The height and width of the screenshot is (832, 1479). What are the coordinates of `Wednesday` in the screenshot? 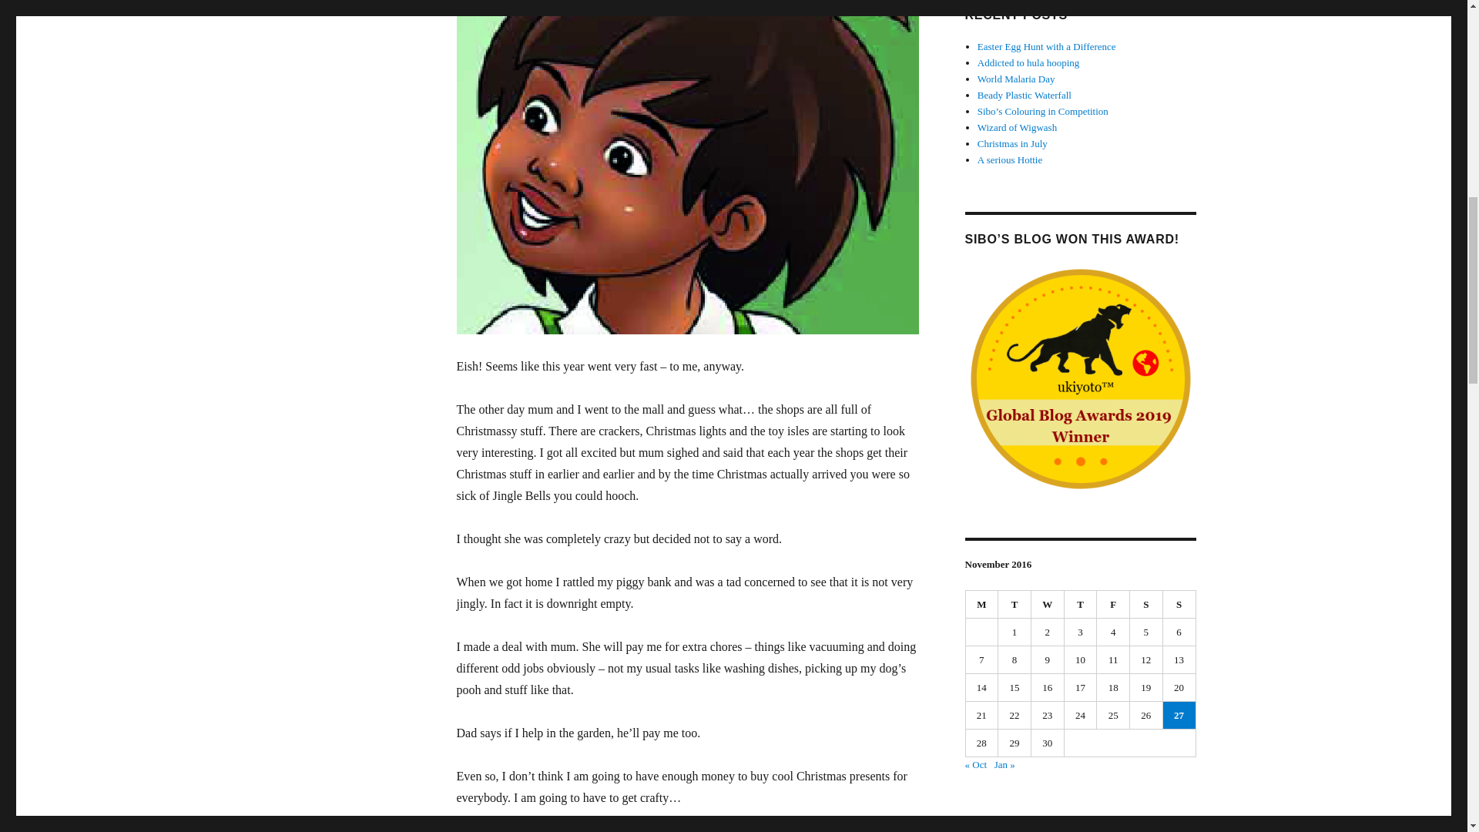 It's located at (1048, 604).